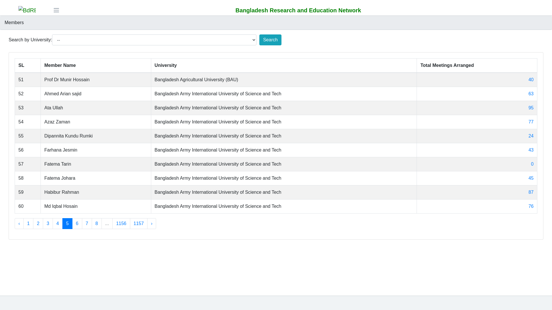  What do you see at coordinates (531, 122) in the screenshot?
I see `77` at bounding box center [531, 122].